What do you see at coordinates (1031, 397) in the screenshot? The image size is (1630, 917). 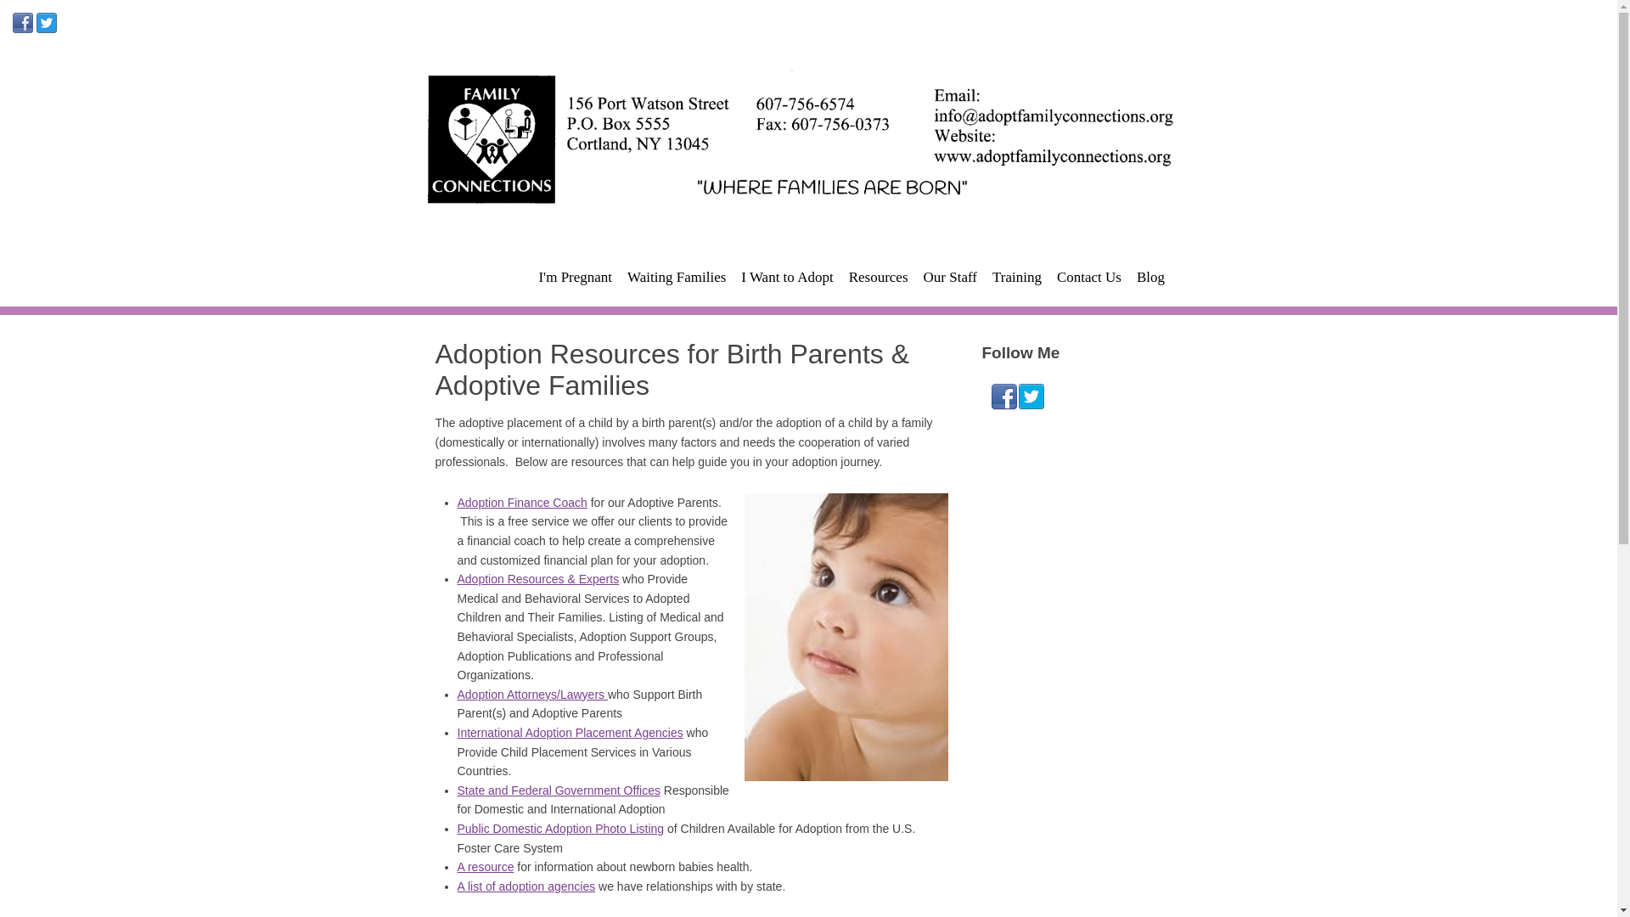 I see `Follow us on Twitter` at bounding box center [1031, 397].